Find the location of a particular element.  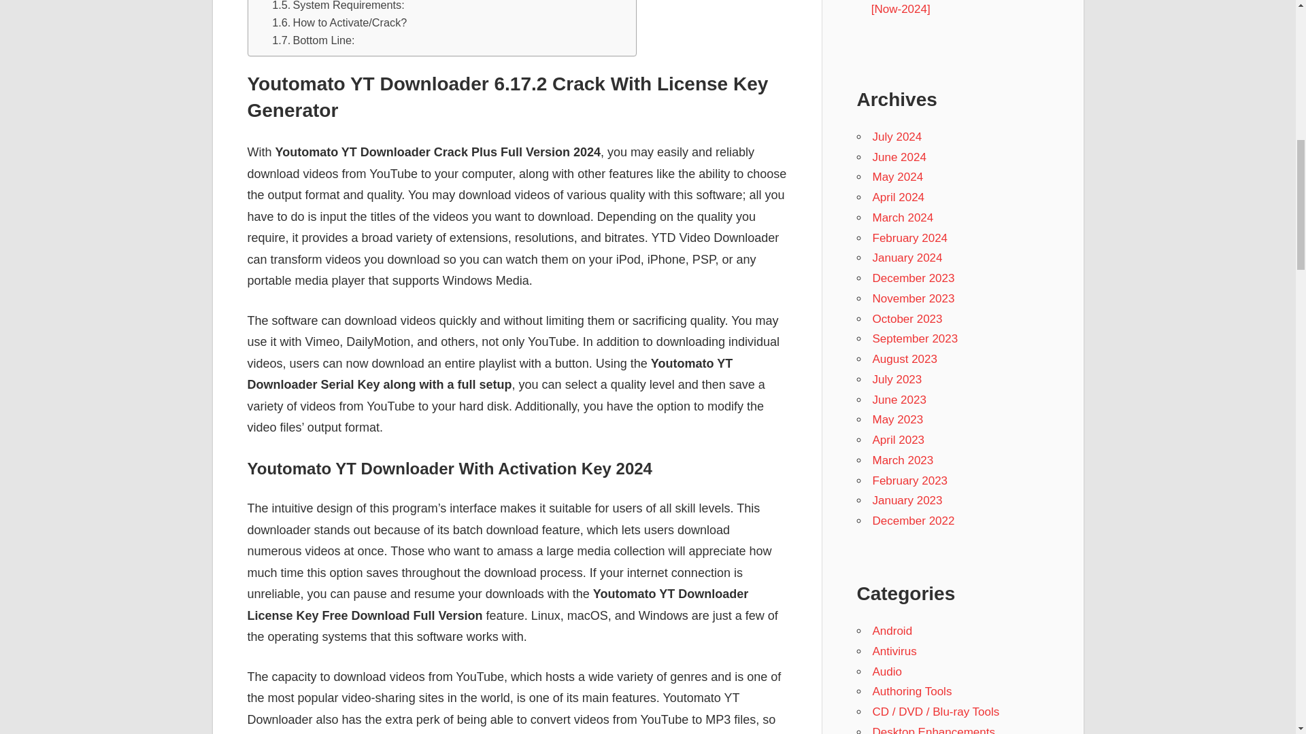

April 2024 is located at coordinates (898, 197).